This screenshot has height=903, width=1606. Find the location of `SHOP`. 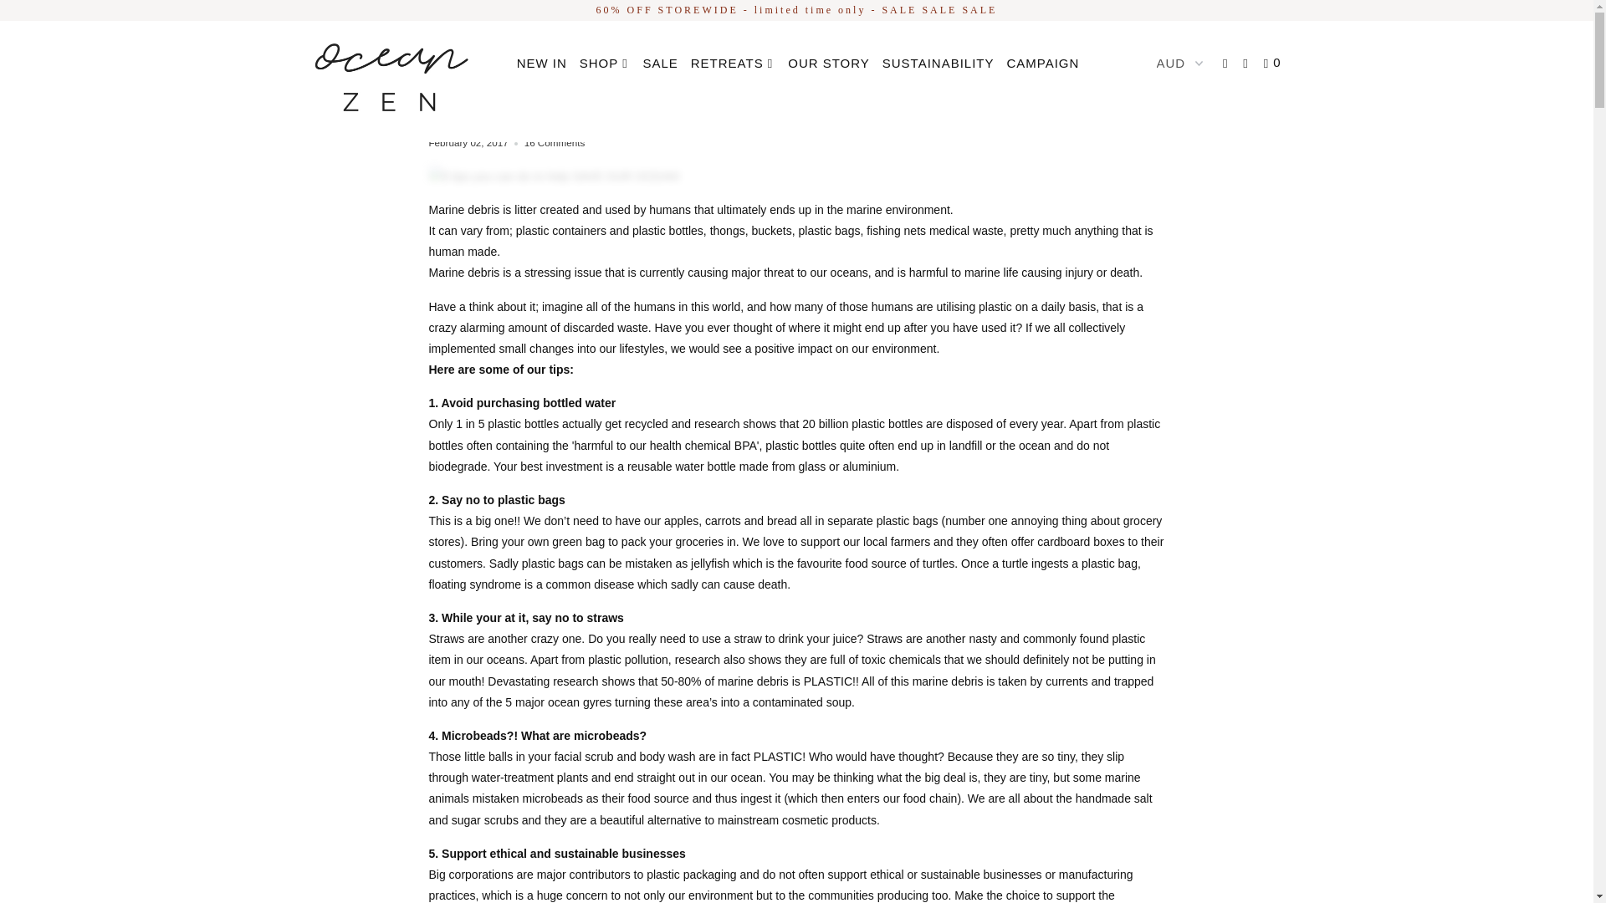

SHOP is located at coordinates (606, 64).